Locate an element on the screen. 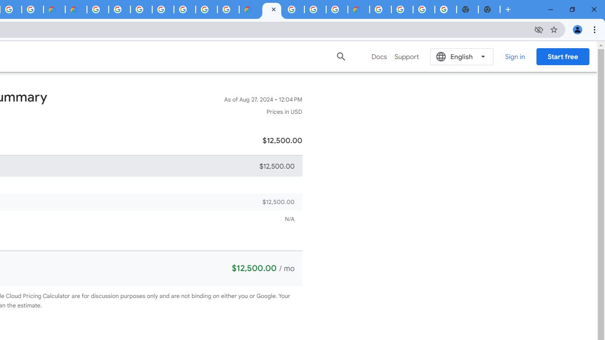  Search is located at coordinates (341, 56).